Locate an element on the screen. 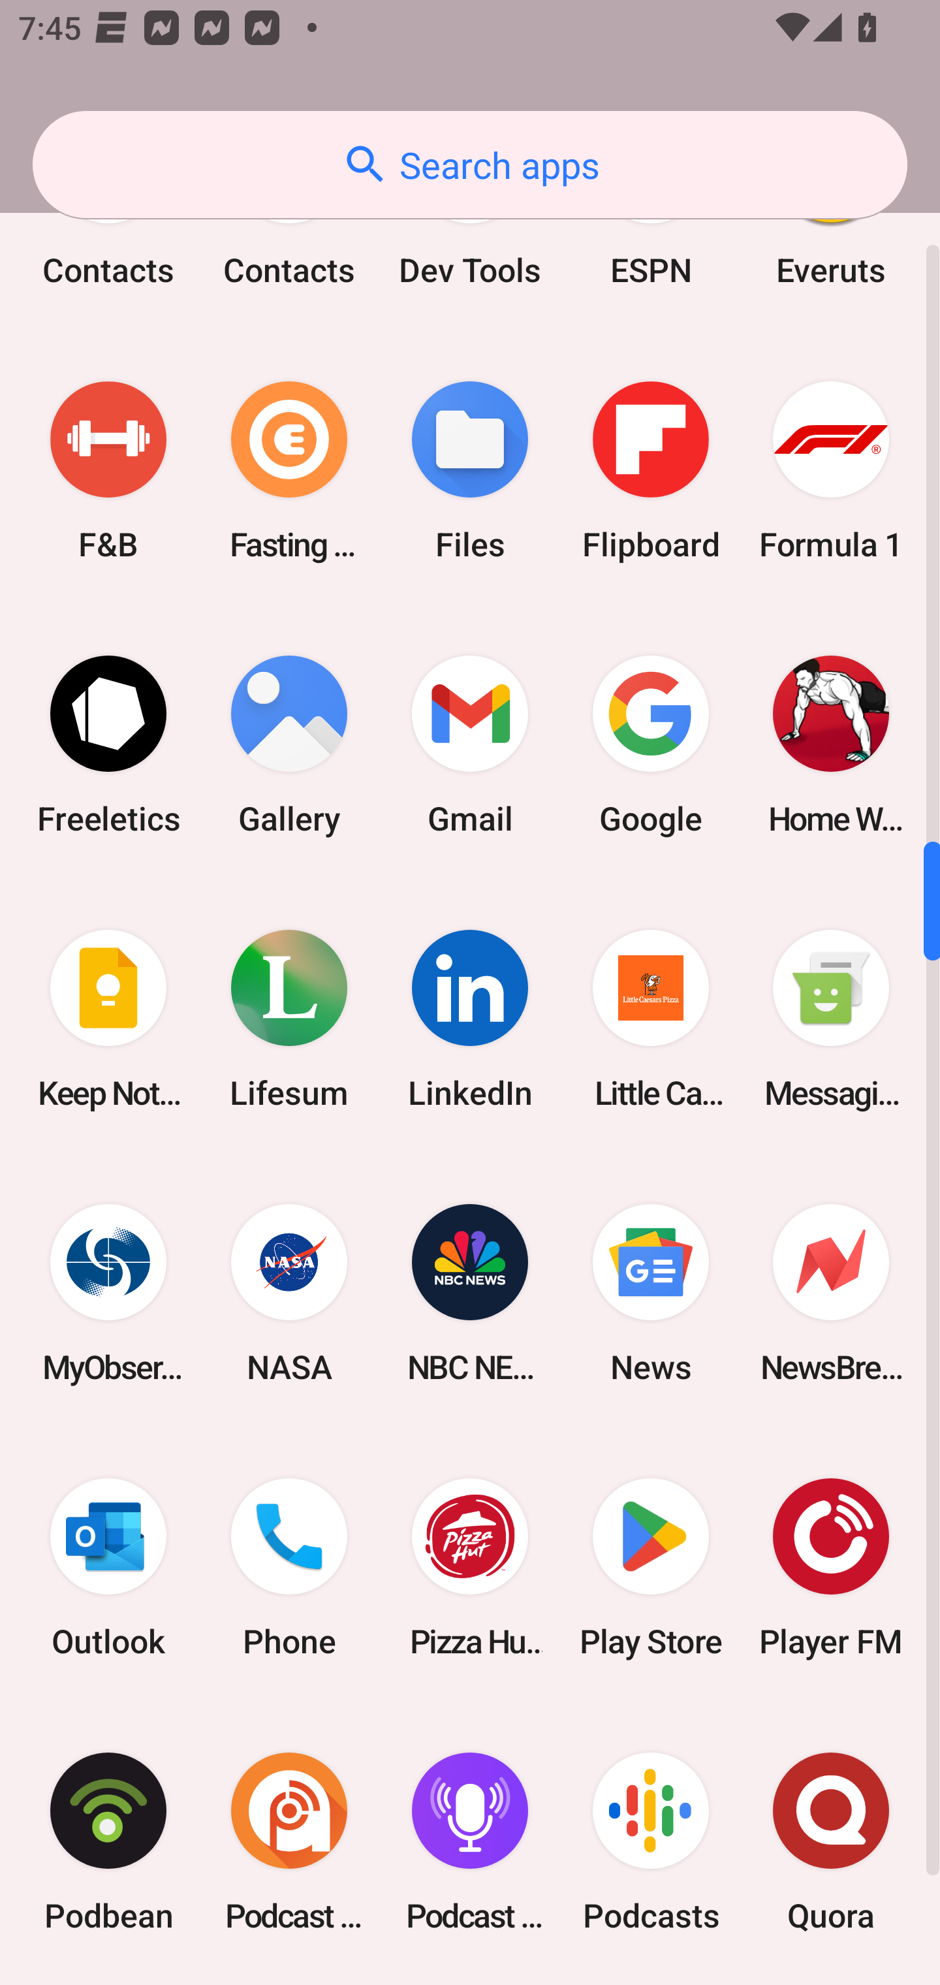 This screenshot has width=940, height=1985. Messaging is located at coordinates (831, 1019).